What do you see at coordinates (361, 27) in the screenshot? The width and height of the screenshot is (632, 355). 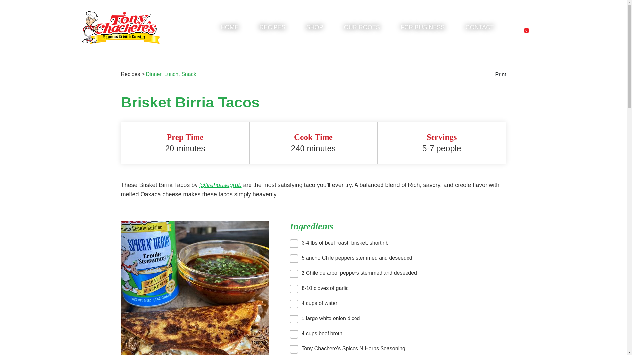 I see `OUR ROOTS` at bounding box center [361, 27].